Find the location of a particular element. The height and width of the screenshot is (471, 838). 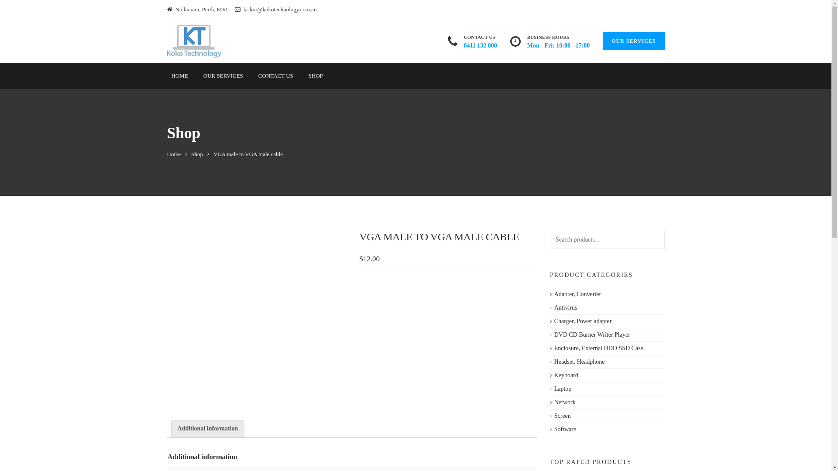

DVD CD Burner Writer Player is located at coordinates (590, 335).